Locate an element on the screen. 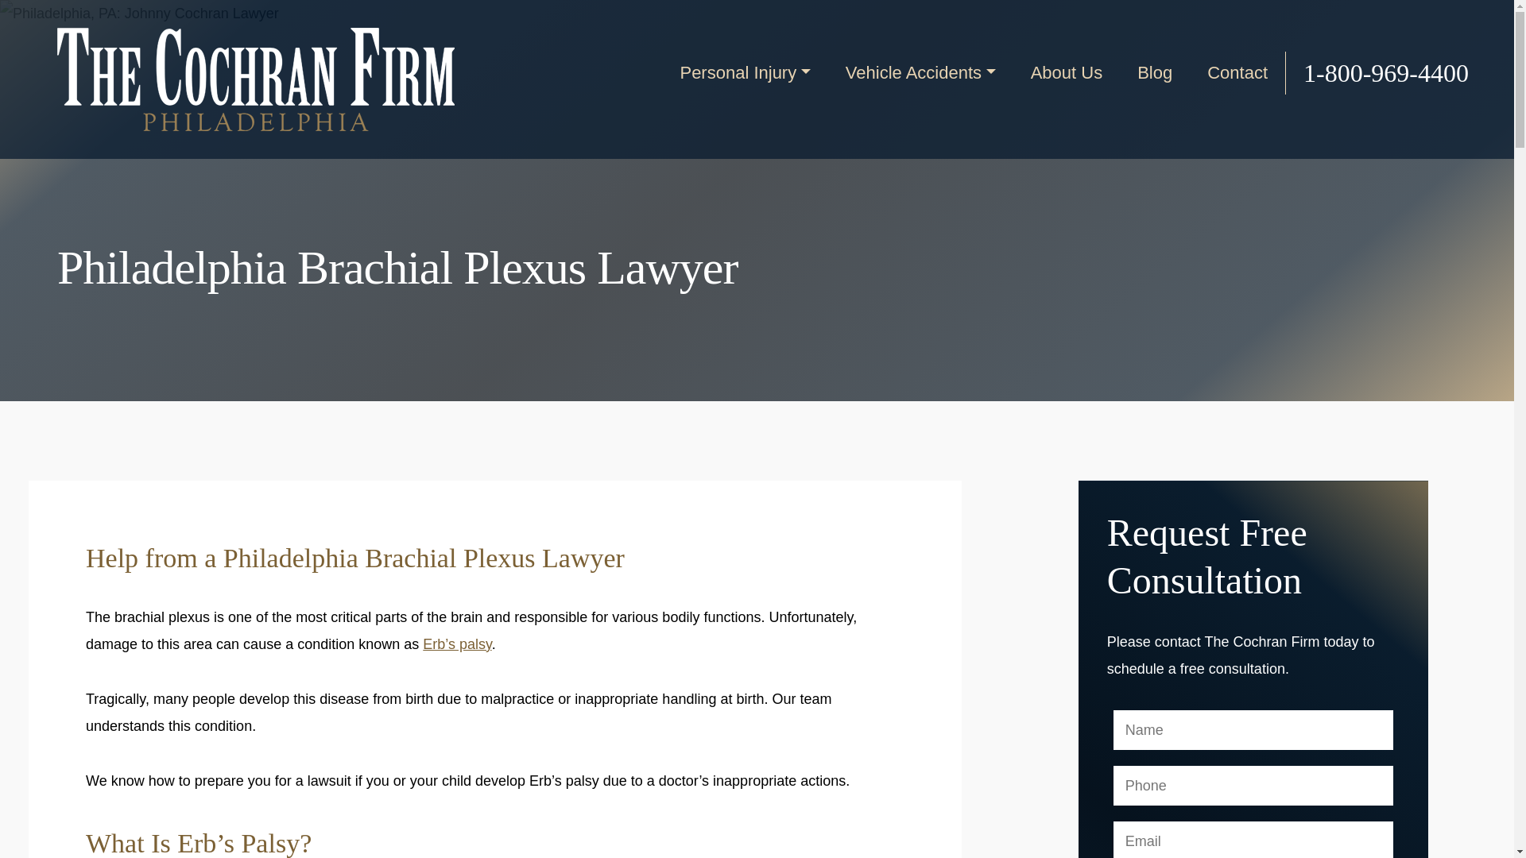 This screenshot has width=1526, height=858. Contact is located at coordinates (1237, 73).